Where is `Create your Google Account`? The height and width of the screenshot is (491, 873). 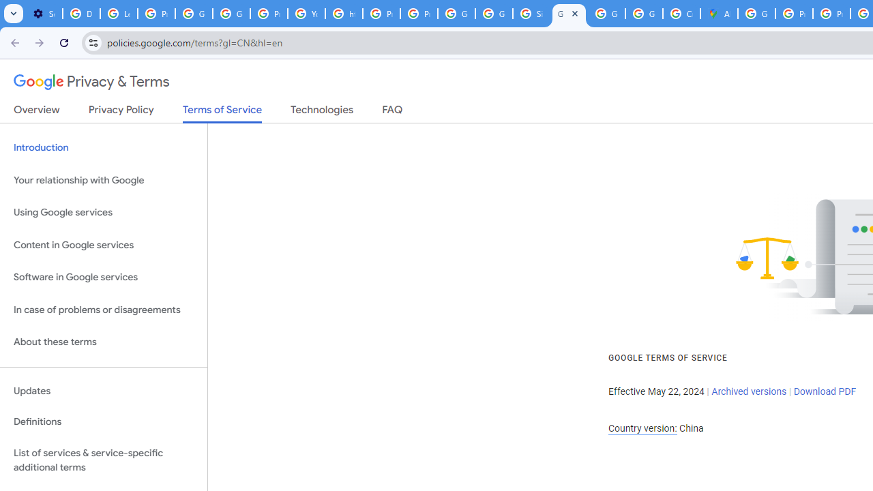
Create your Google Account is located at coordinates (681, 14).